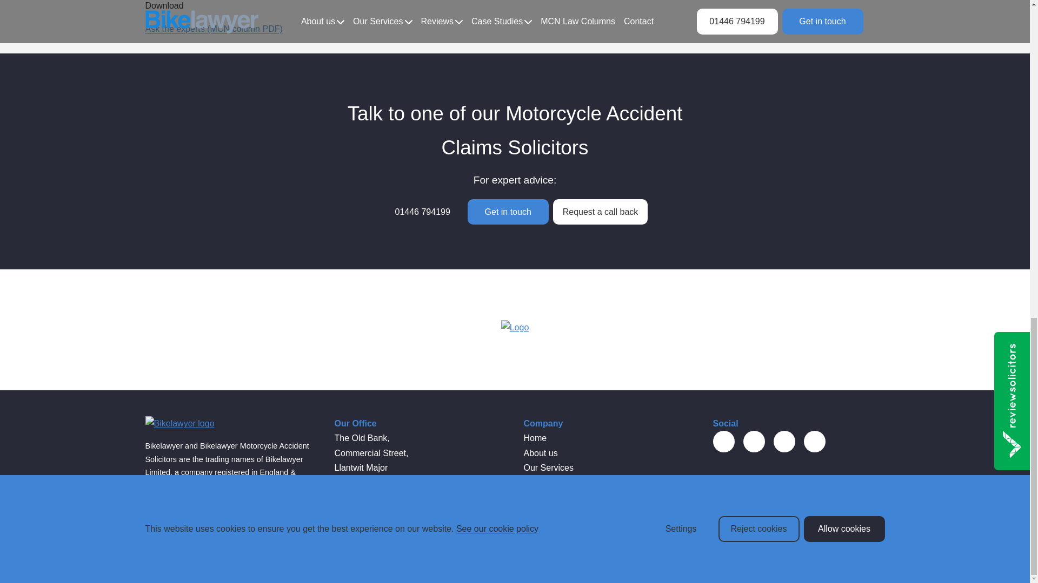 This screenshot has width=1038, height=583. Describe the element at coordinates (723, 442) in the screenshot. I see `Visit our Facebook account` at that location.